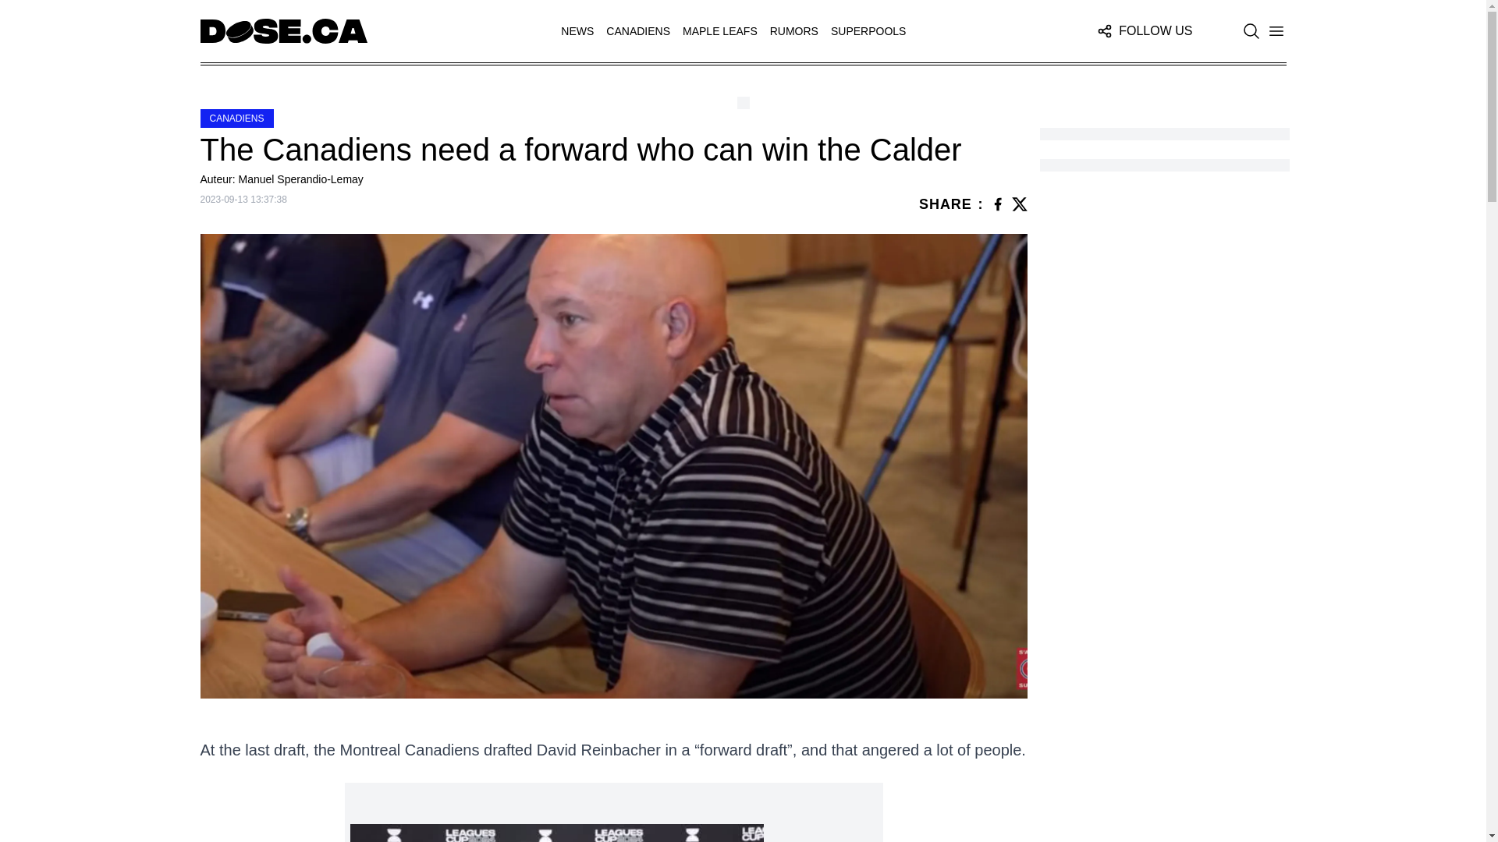 Image resolution: width=1498 pixels, height=842 pixels. Describe the element at coordinates (612, 149) in the screenshot. I see `The Canadiens need a forward who can win the Calder` at that location.